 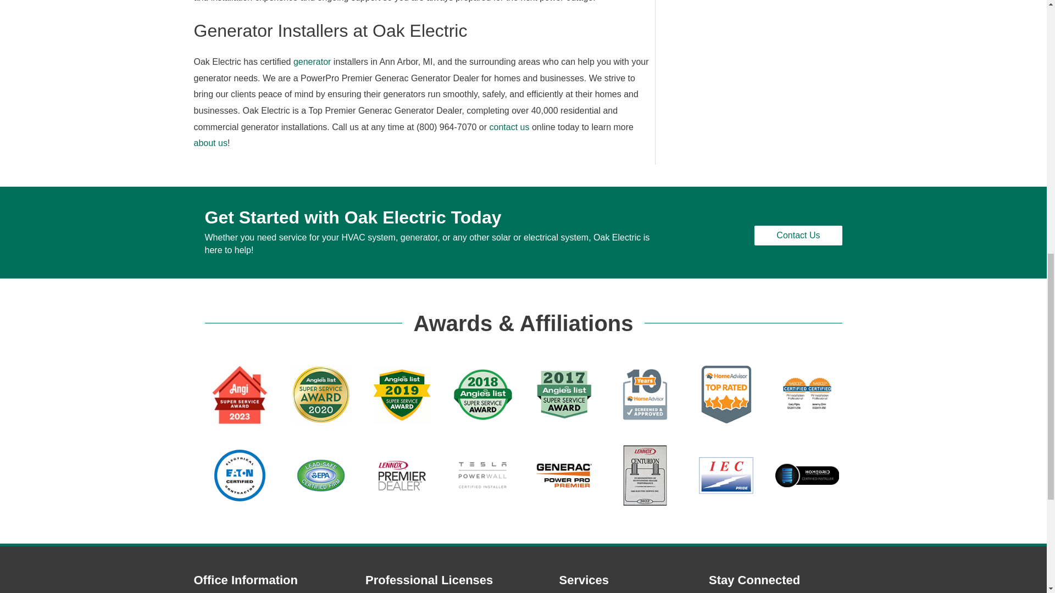 I want to click on iec-pride, so click(x=726, y=475).